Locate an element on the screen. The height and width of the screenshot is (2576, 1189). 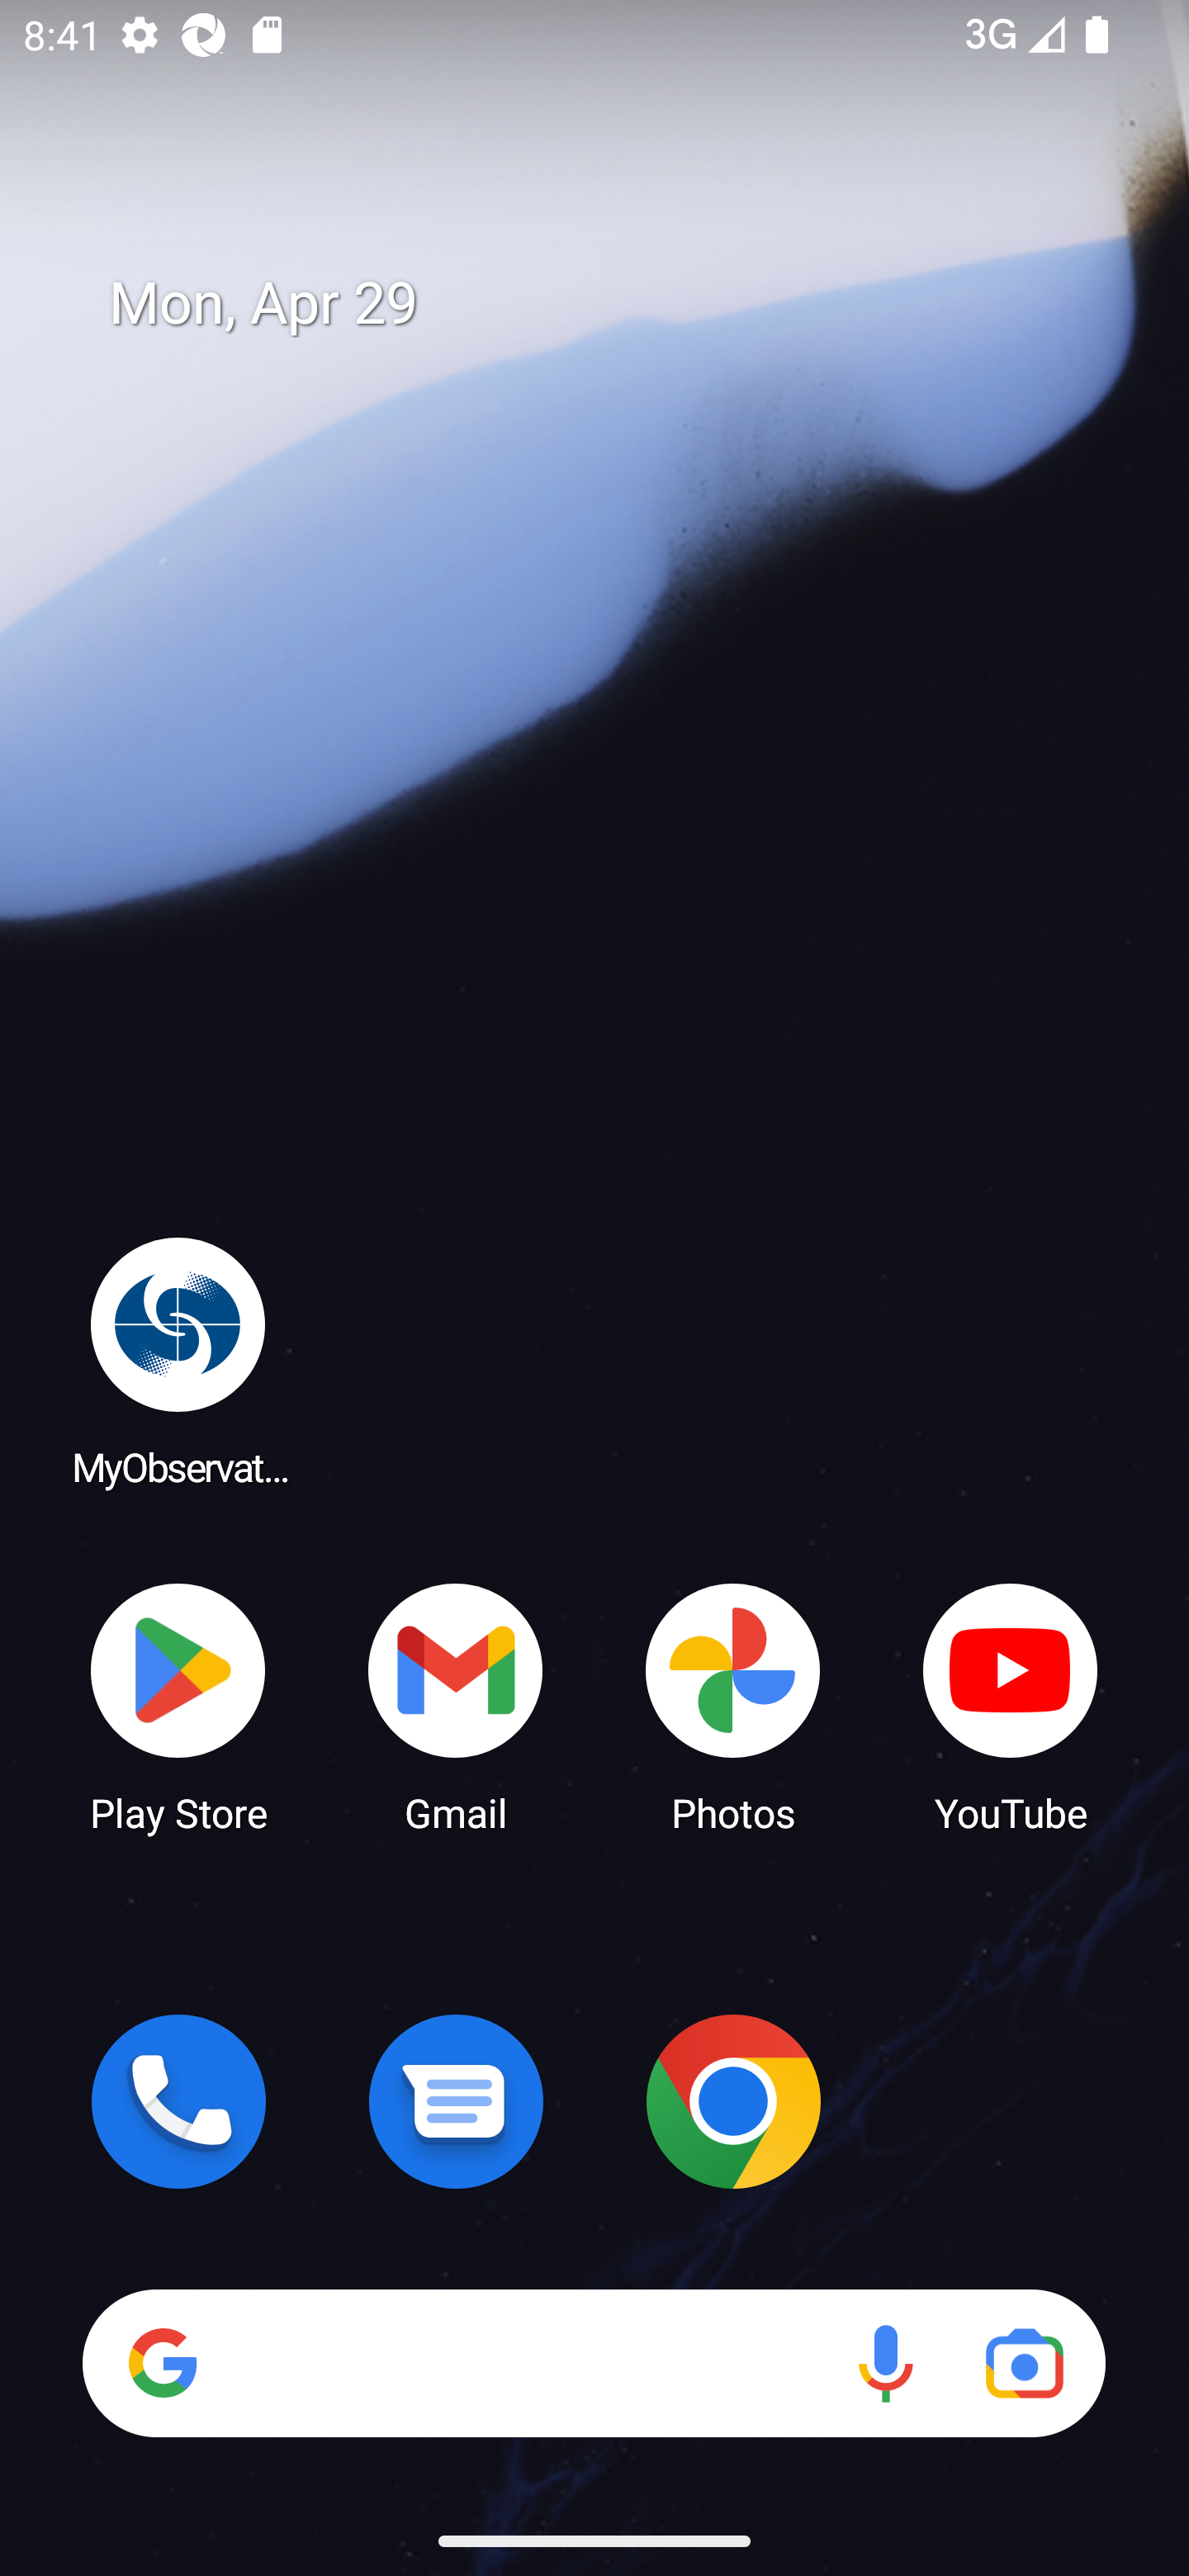
Phone is located at coordinates (178, 2101).